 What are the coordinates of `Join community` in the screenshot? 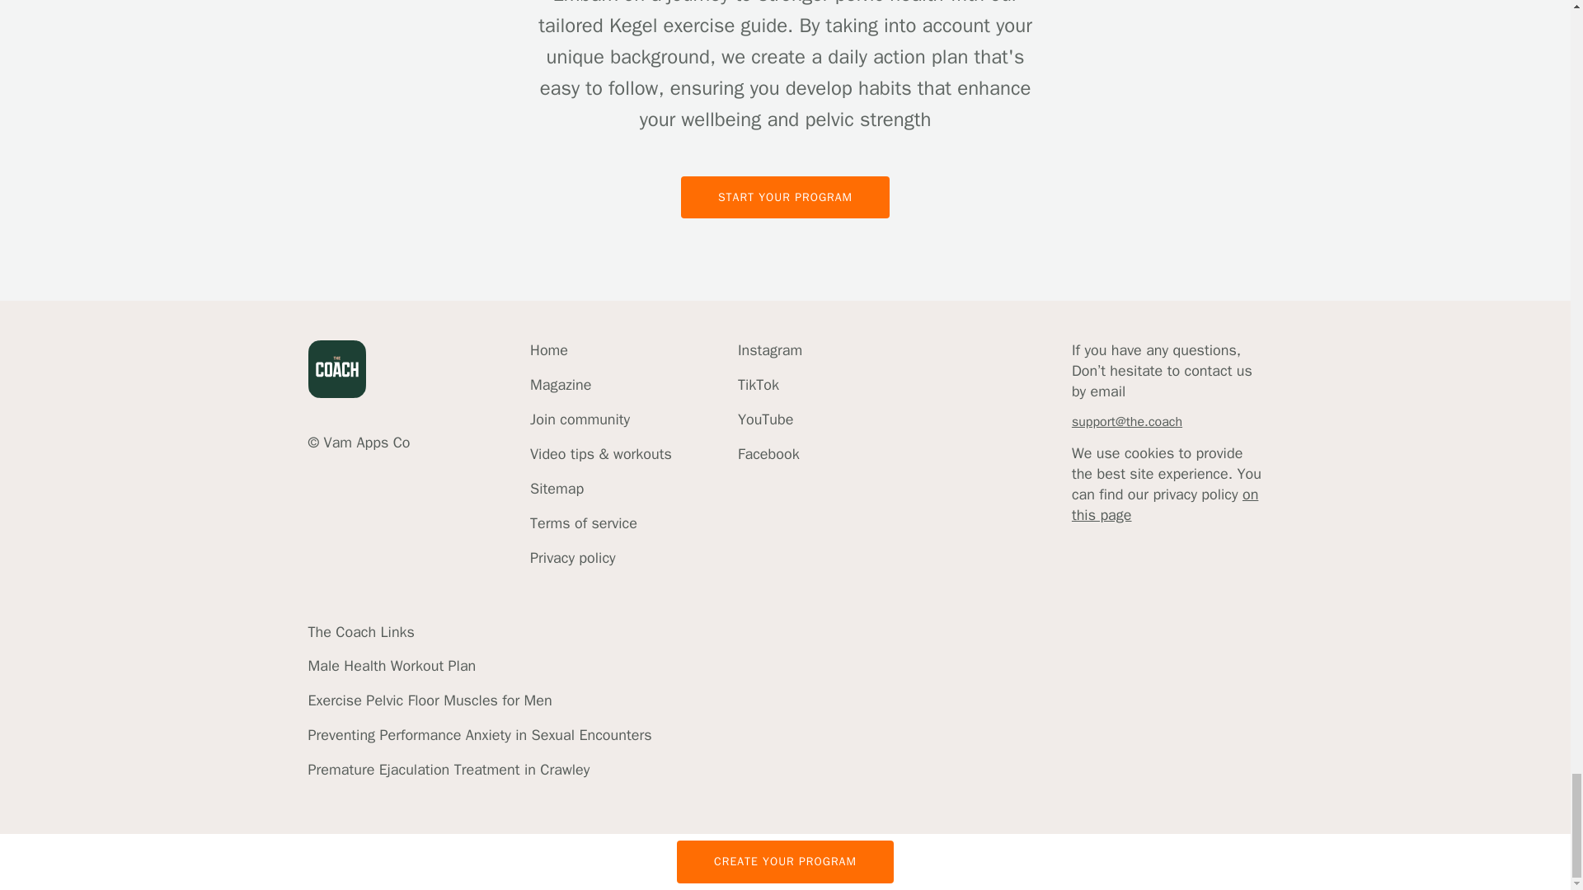 It's located at (600, 419).